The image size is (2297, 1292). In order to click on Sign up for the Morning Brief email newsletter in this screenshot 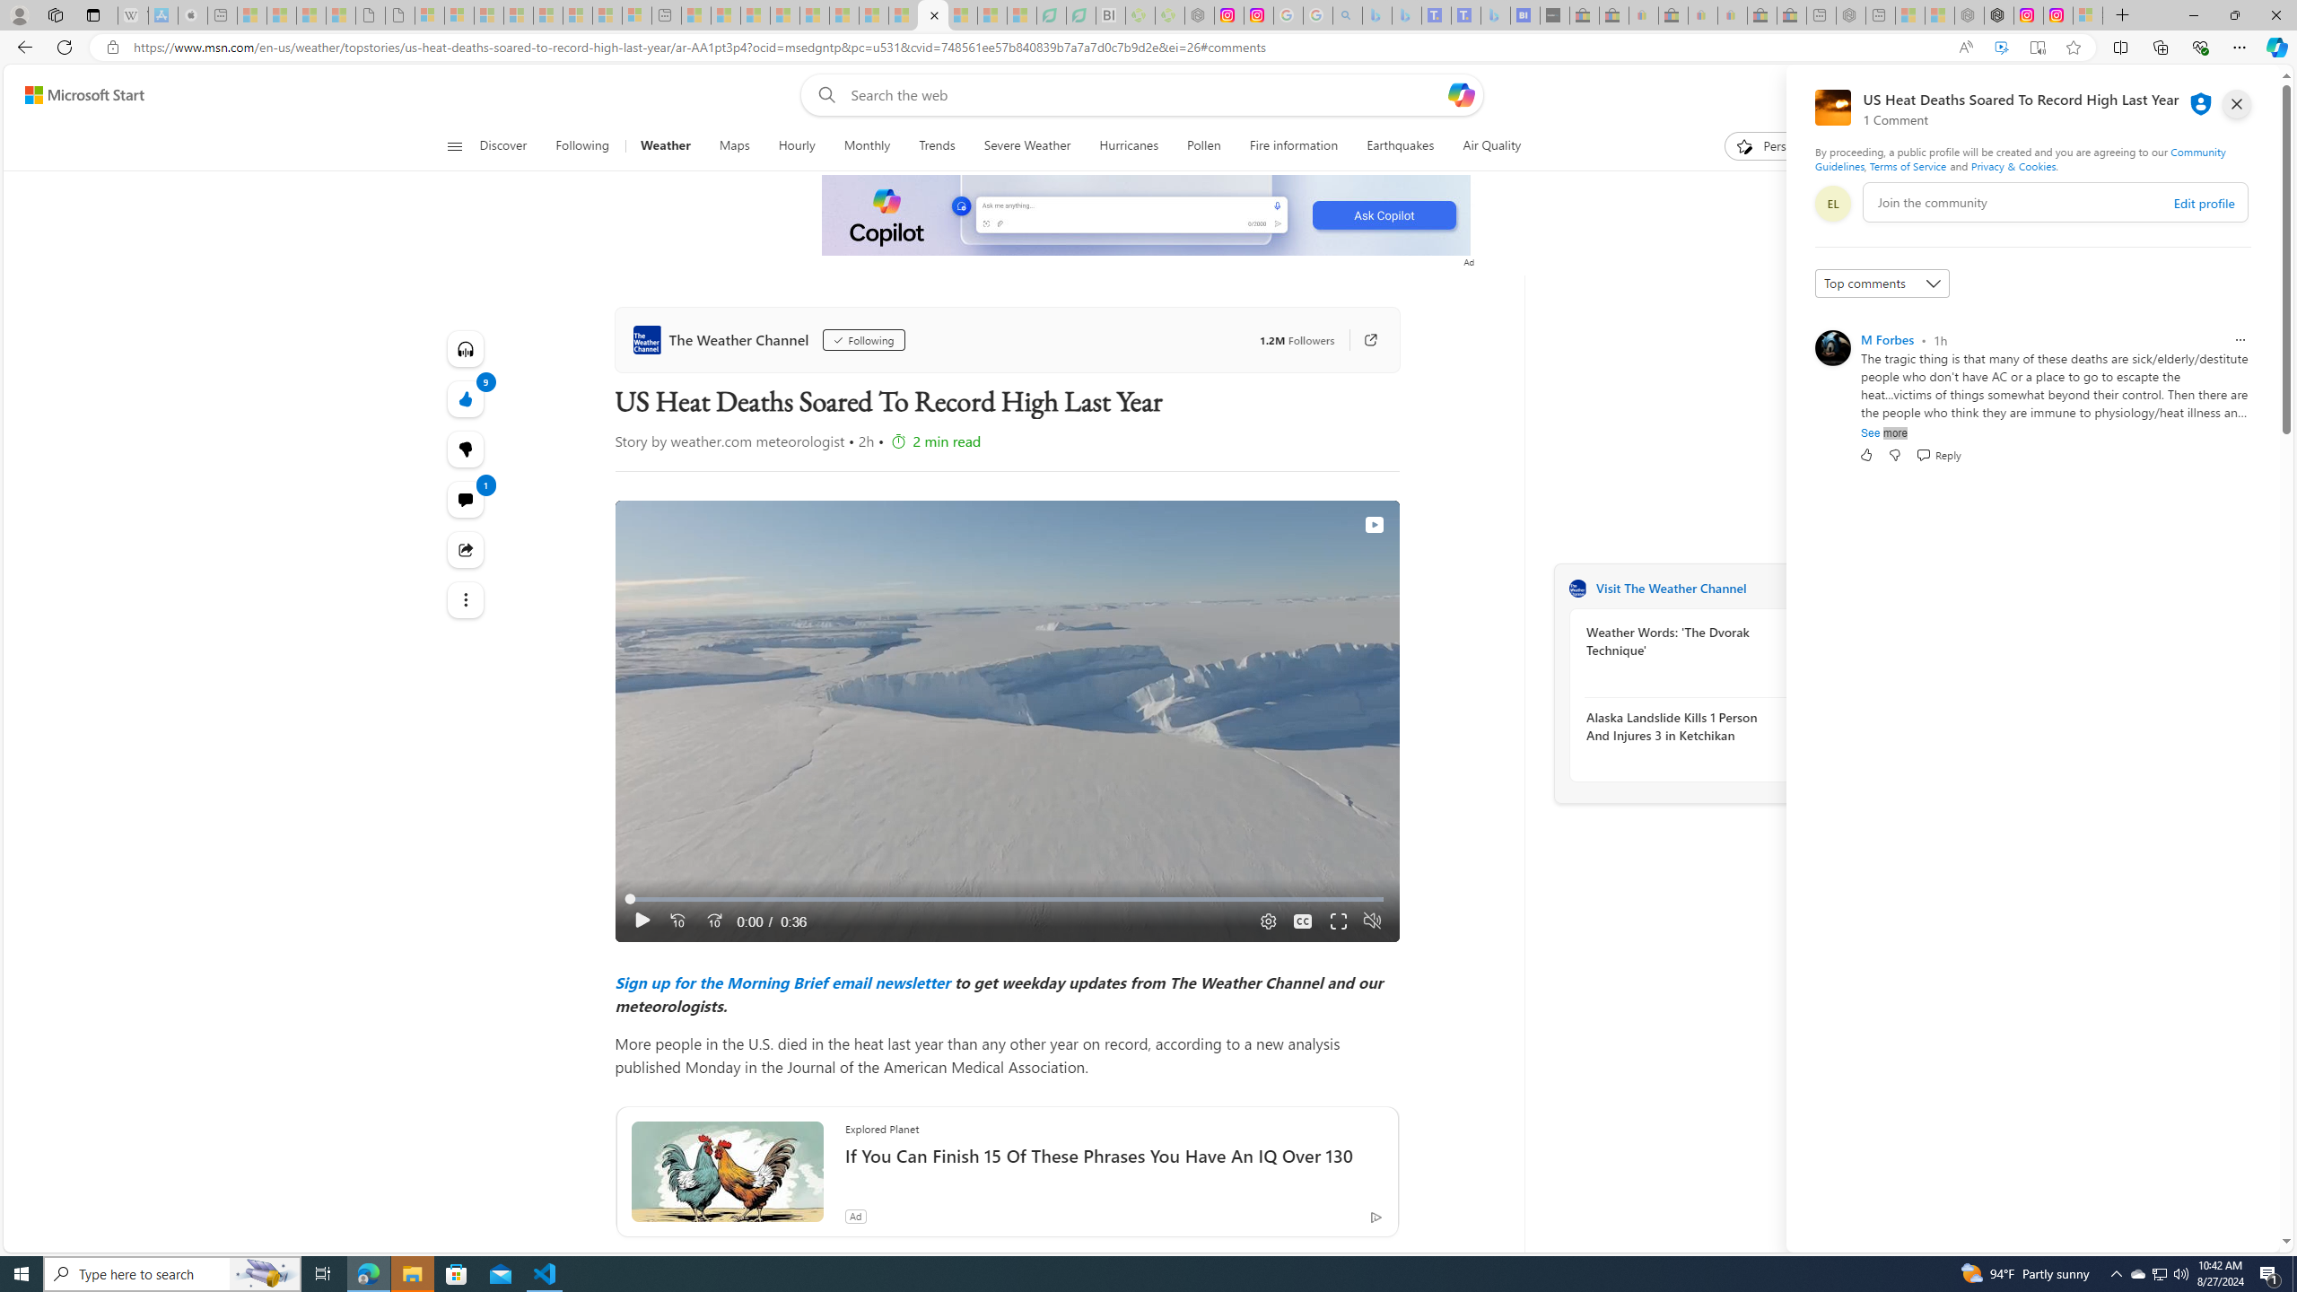, I will do `click(782, 982)`.